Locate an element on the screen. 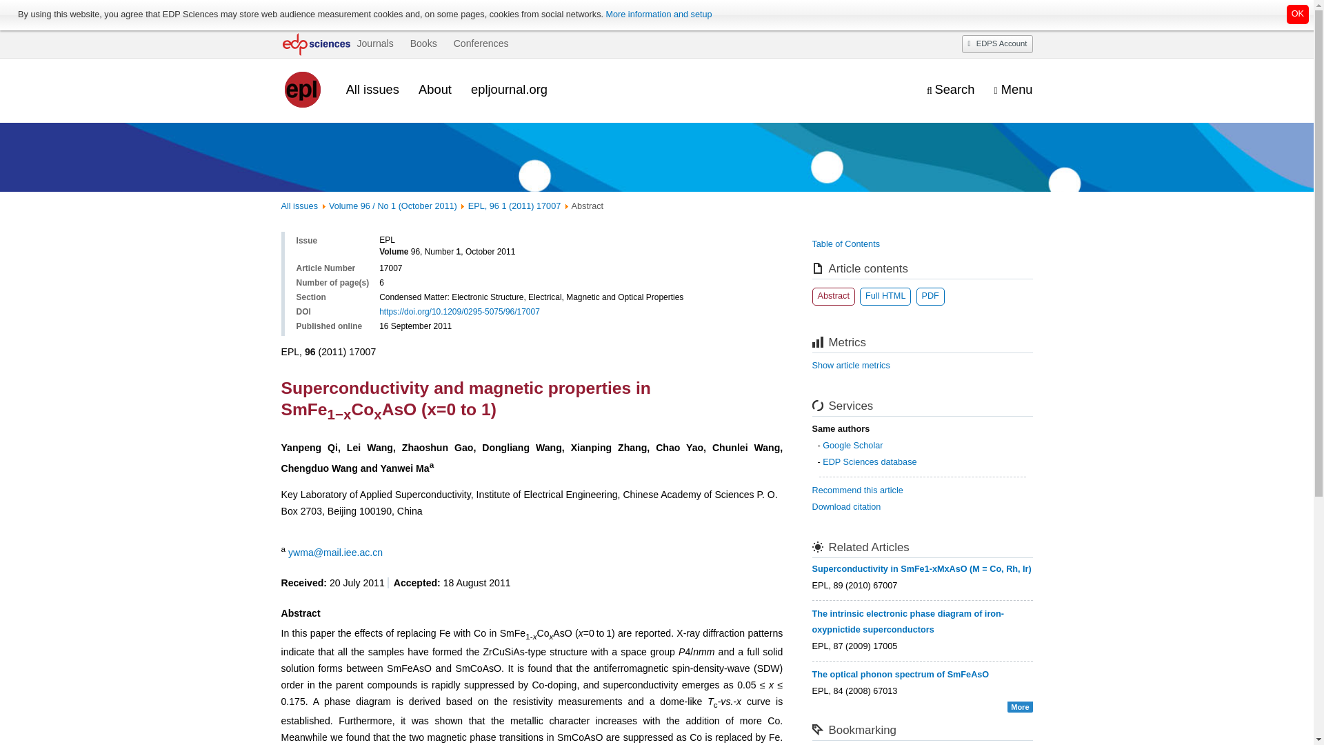 This screenshot has width=1324, height=745. Display the search engine is located at coordinates (950, 90).